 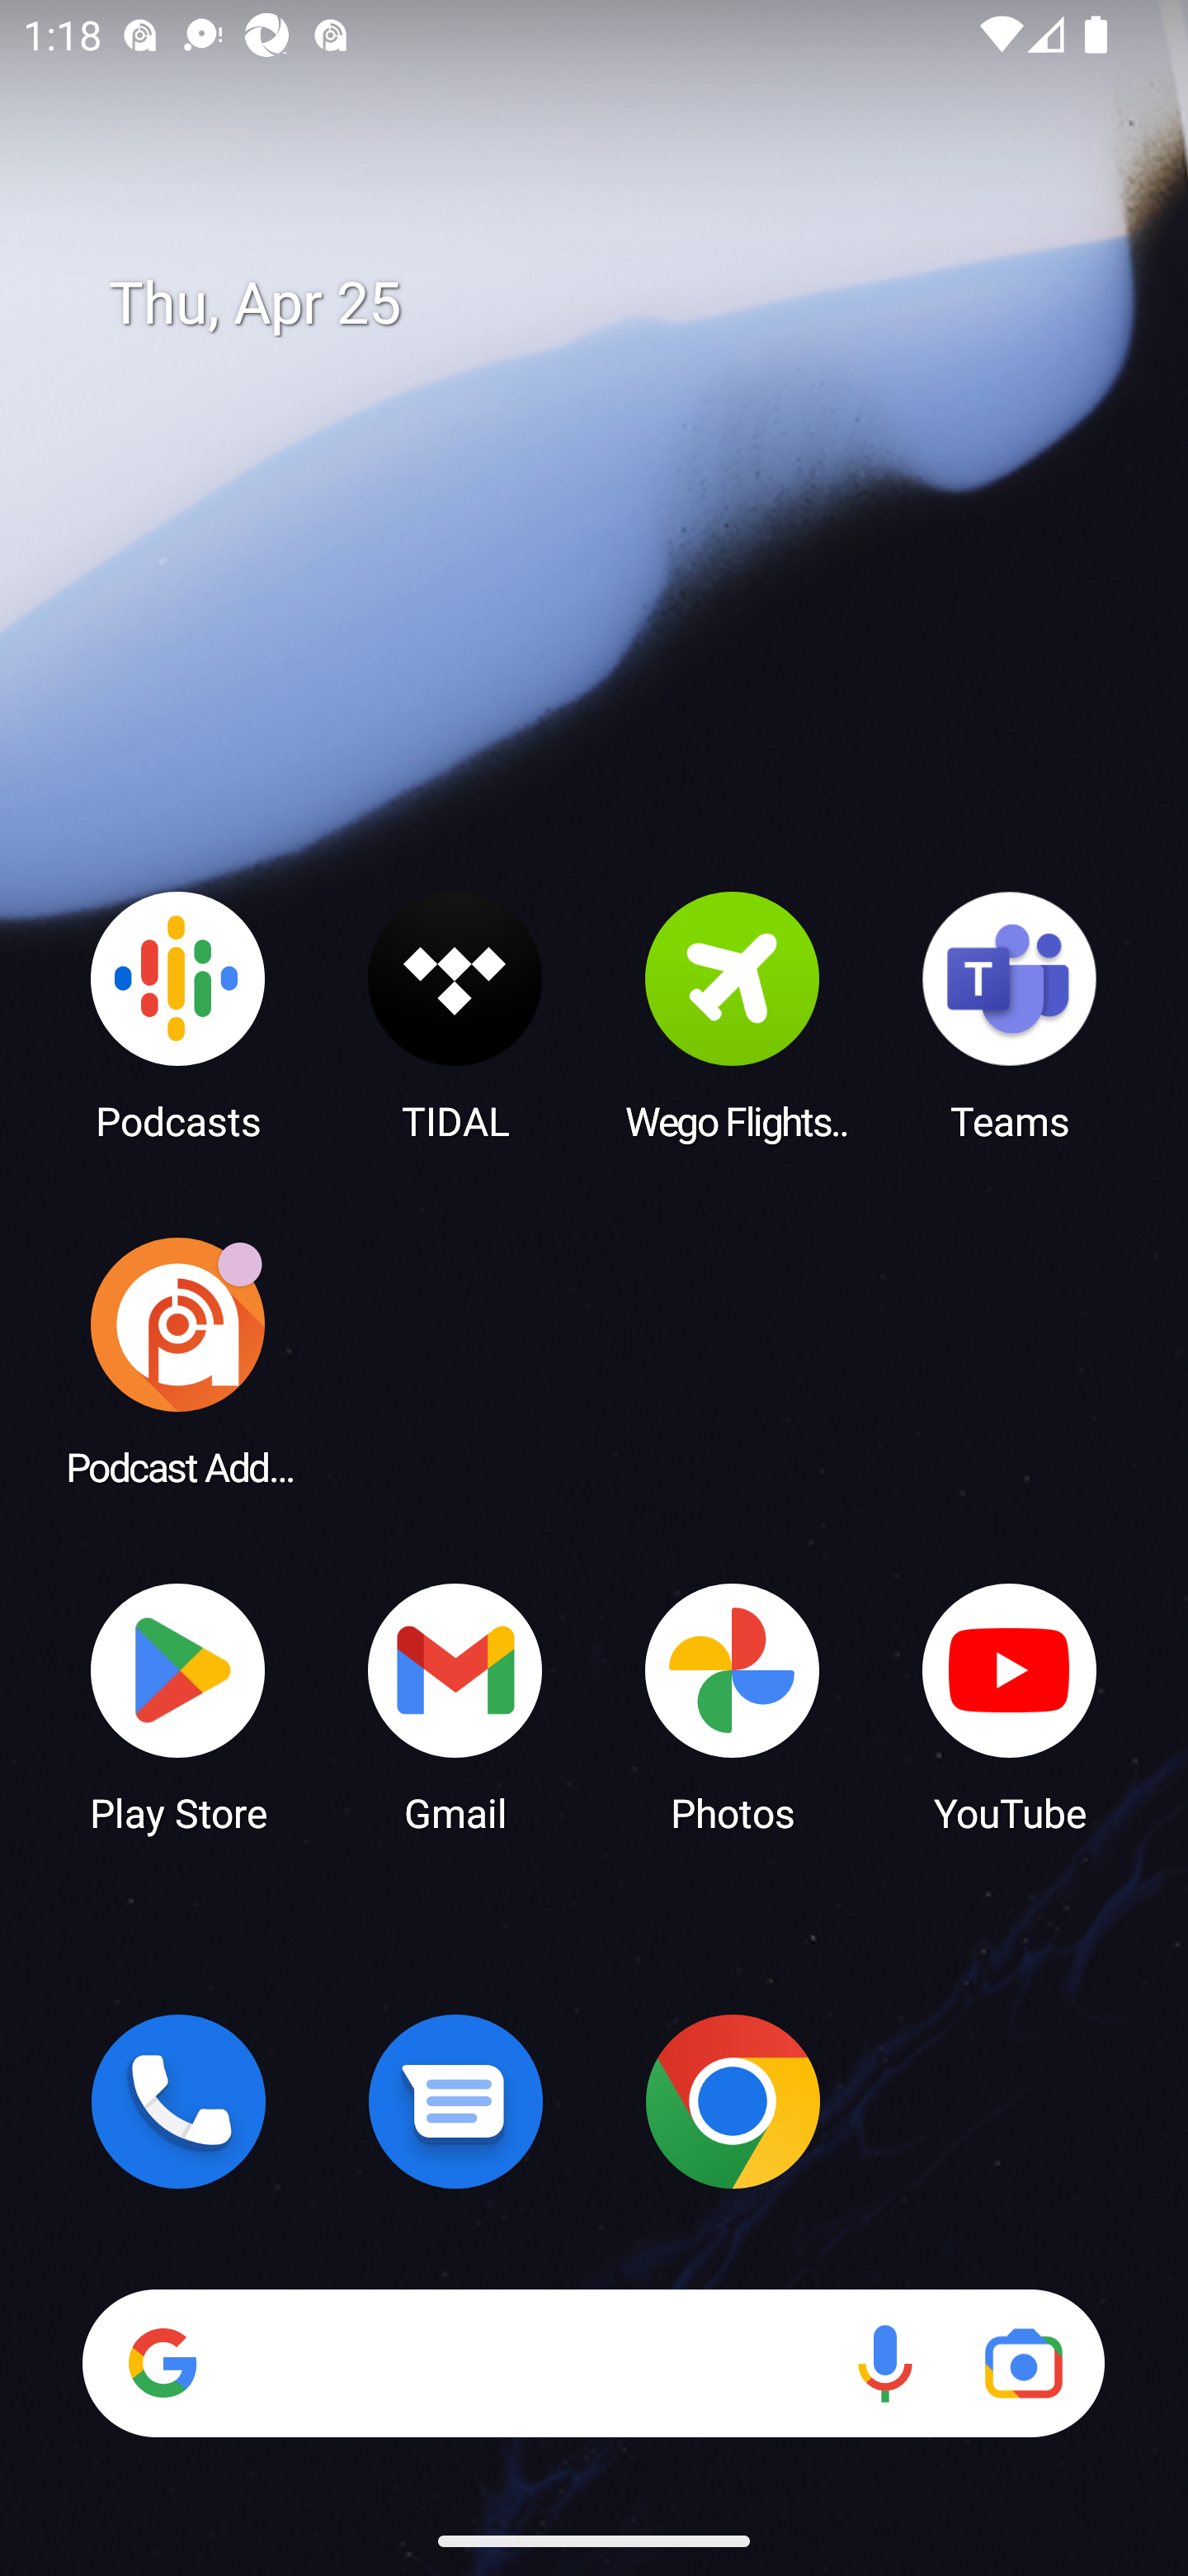 I want to click on Google Lens, so click(x=1023, y=2363).